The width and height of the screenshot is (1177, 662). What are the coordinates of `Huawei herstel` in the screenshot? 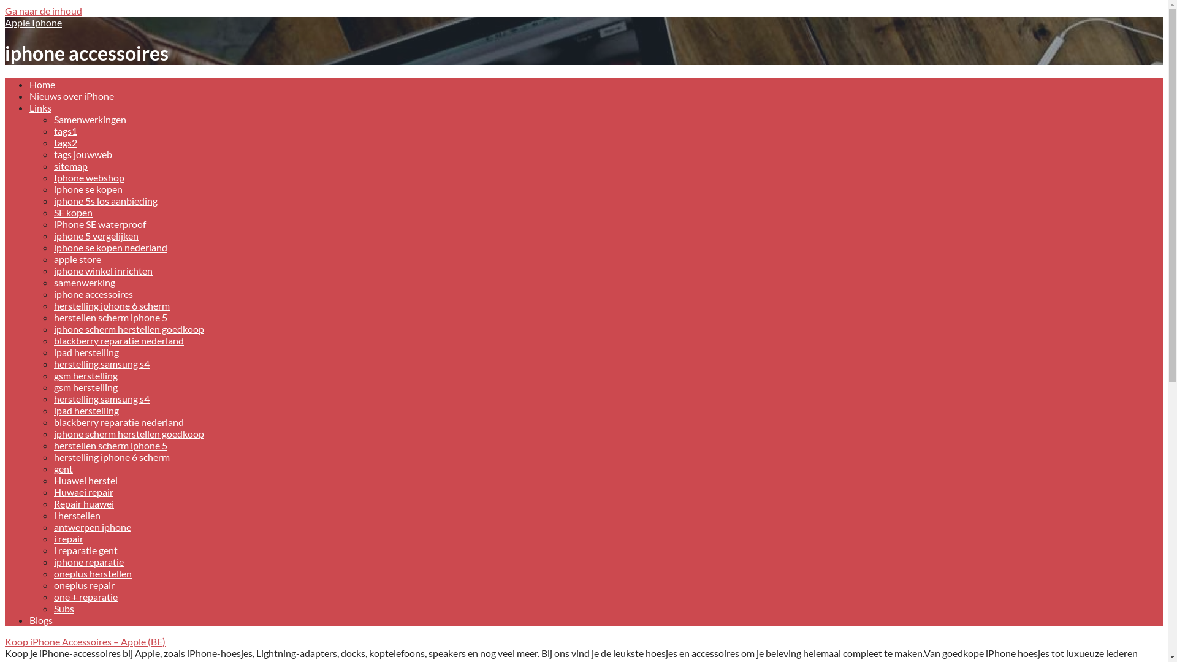 It's located at (86, 481).